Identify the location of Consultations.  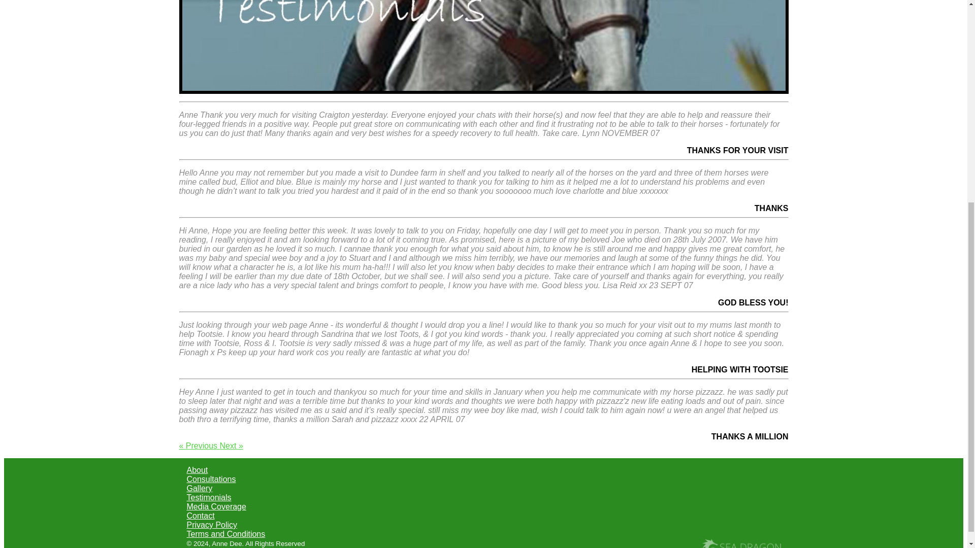
(211, 479).